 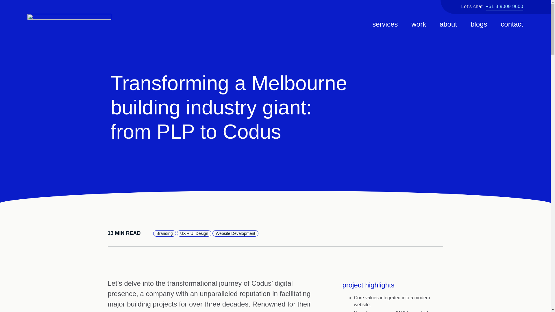 What do you see at coordinates (385, 24) in the screenshot?
I see `services` at bounding box center [385, 24].